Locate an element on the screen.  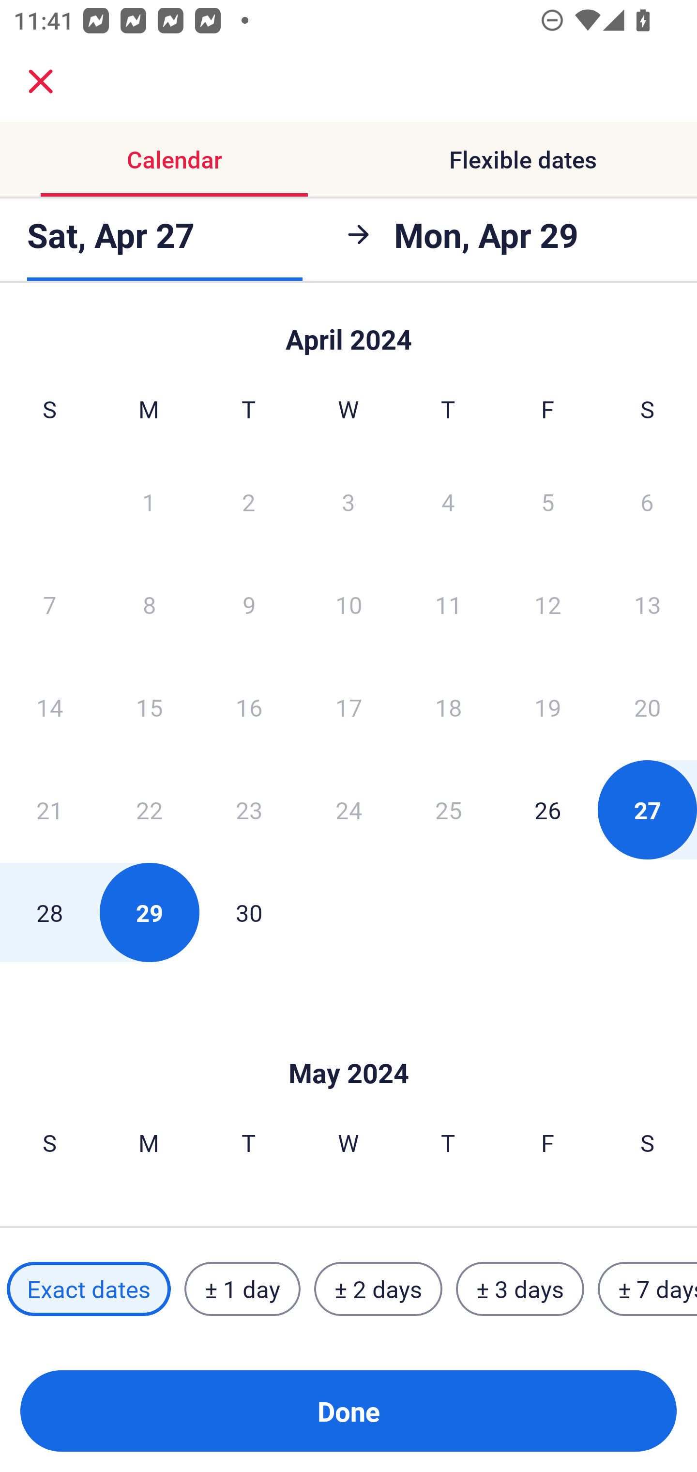
8 Monday, April 8, 2024 is located at coordinates (149, 604).